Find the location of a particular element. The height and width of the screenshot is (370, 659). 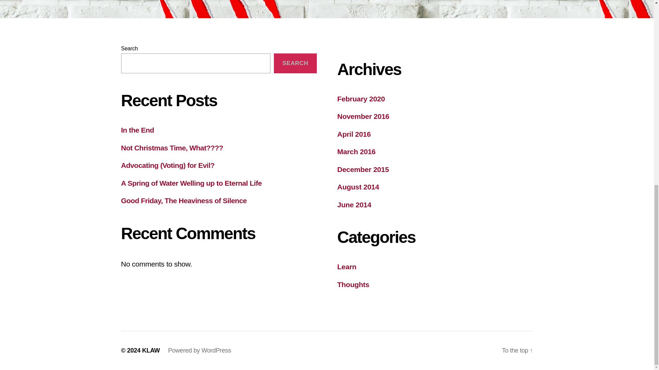

June 2014 is located at coordinates (354, 205).